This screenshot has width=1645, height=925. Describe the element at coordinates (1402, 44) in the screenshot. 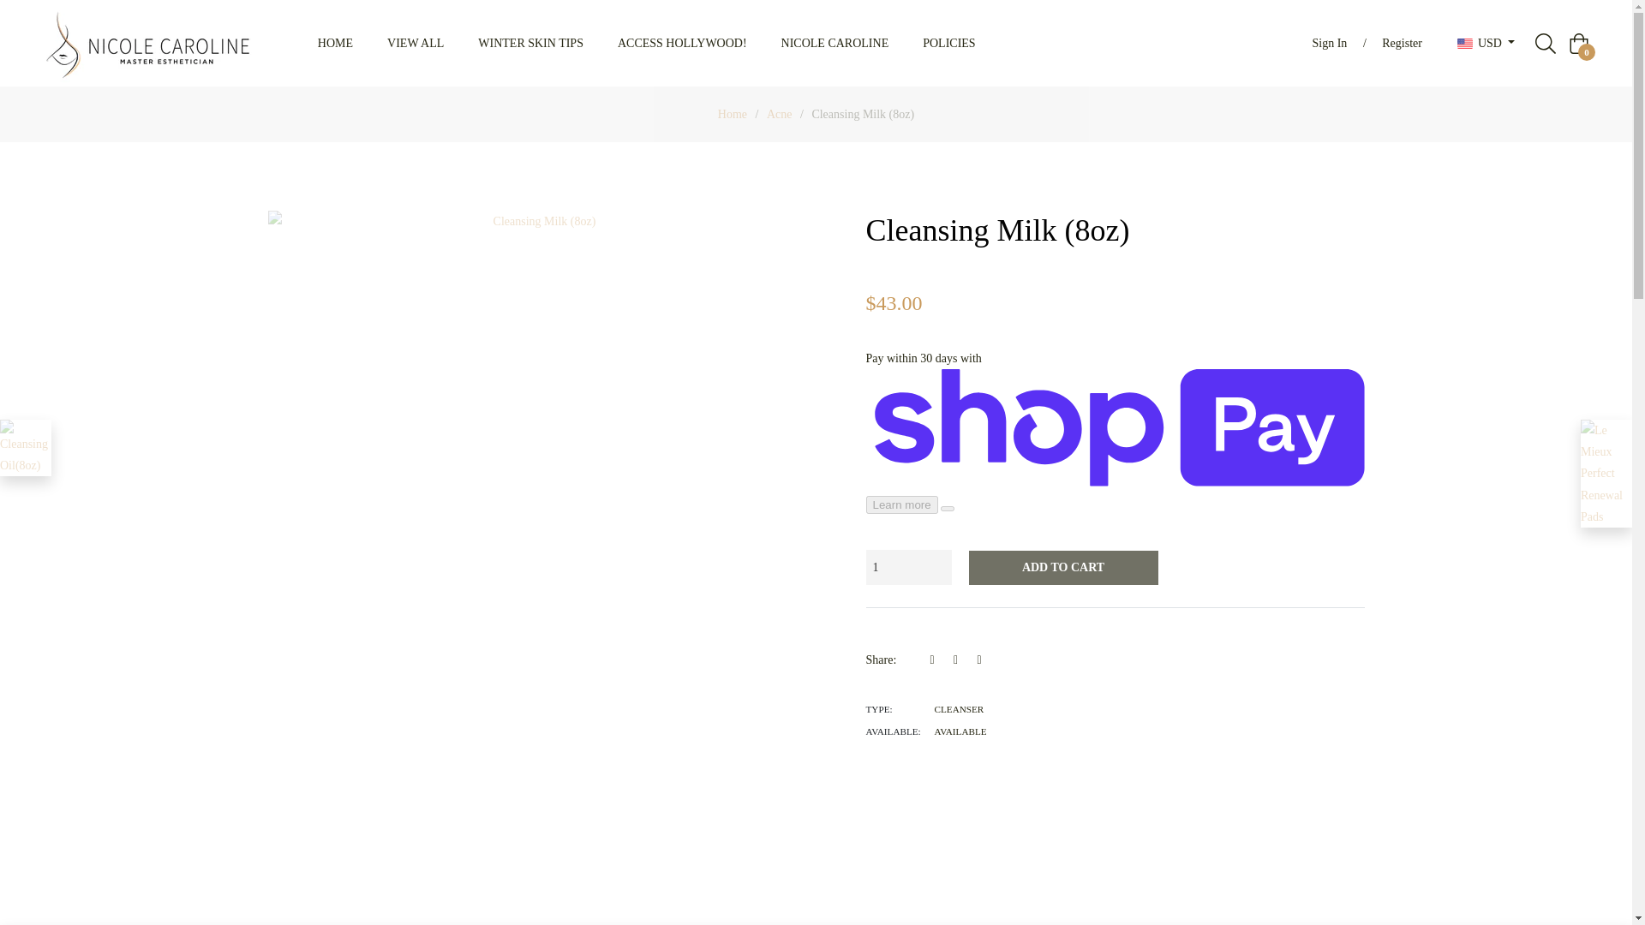

I see `Register` at that location.